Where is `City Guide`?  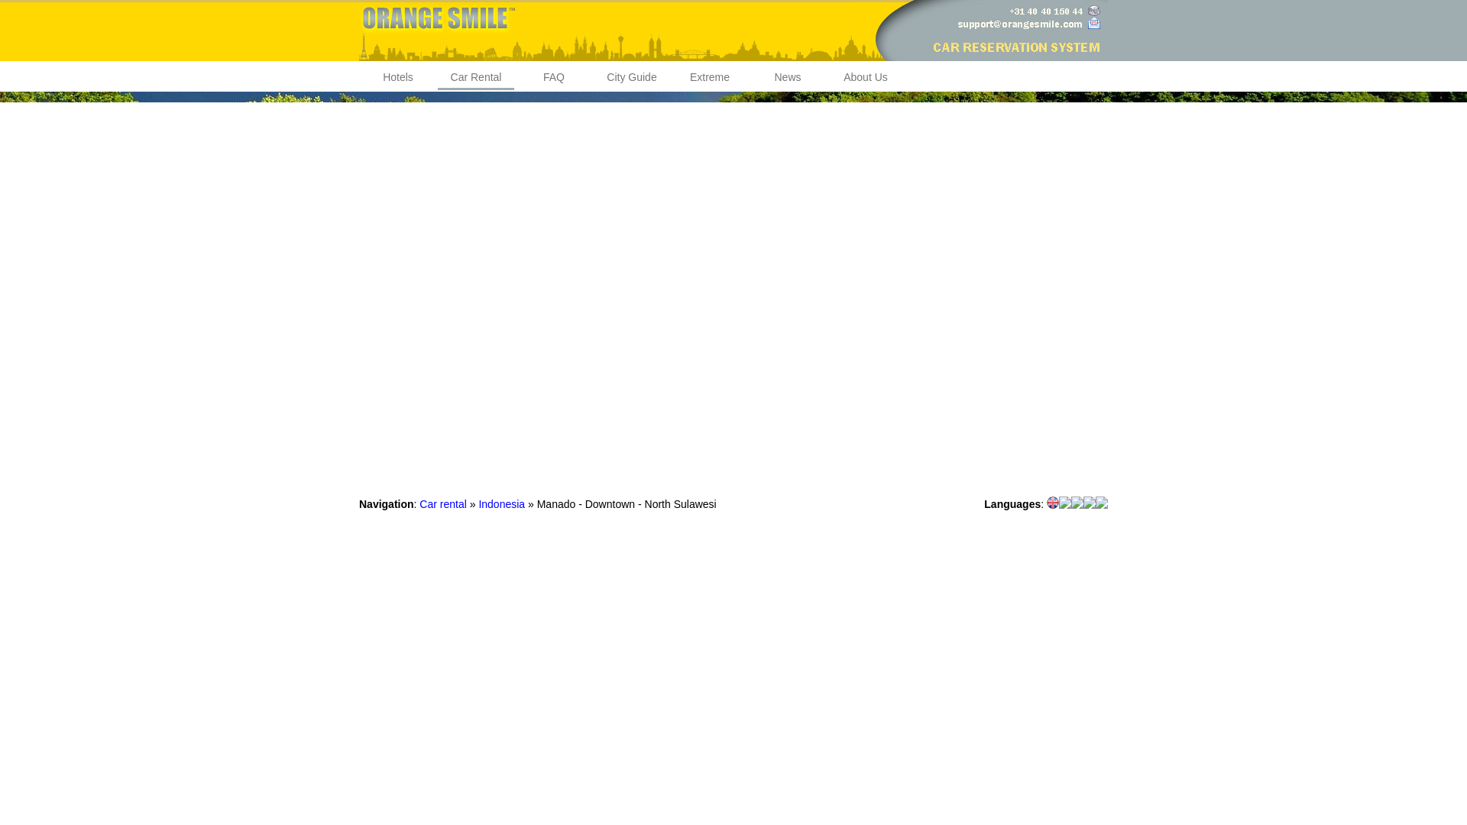 City Guide is located at coordinates (632, 76).